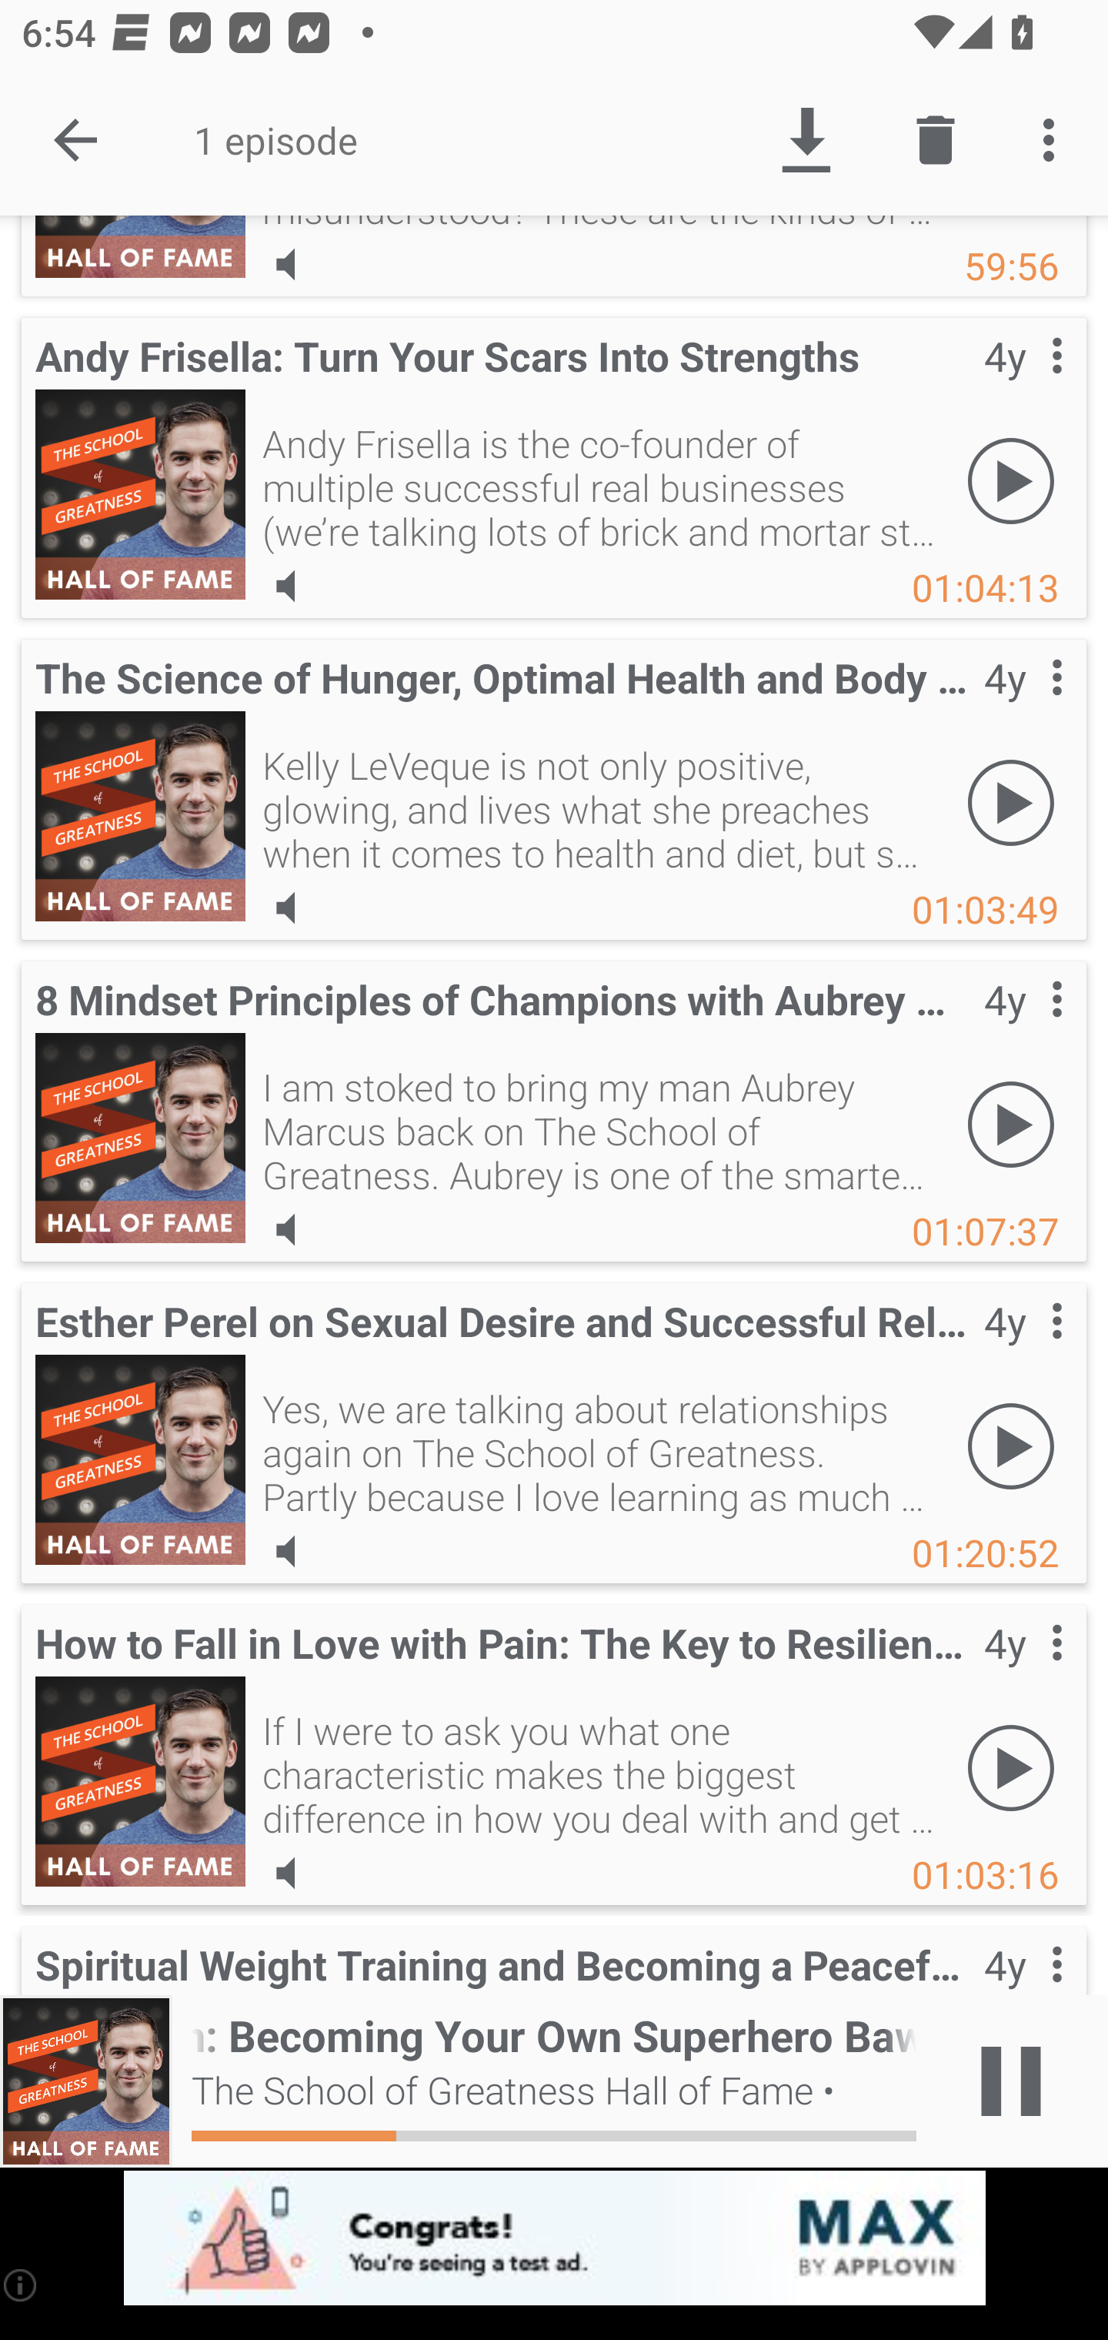 The height and width of the screenshot is (2340, 1108). What do you see at coordinates (1011, 802) in the screenshot?
I see `Play` at bounding box center [1011, 802].